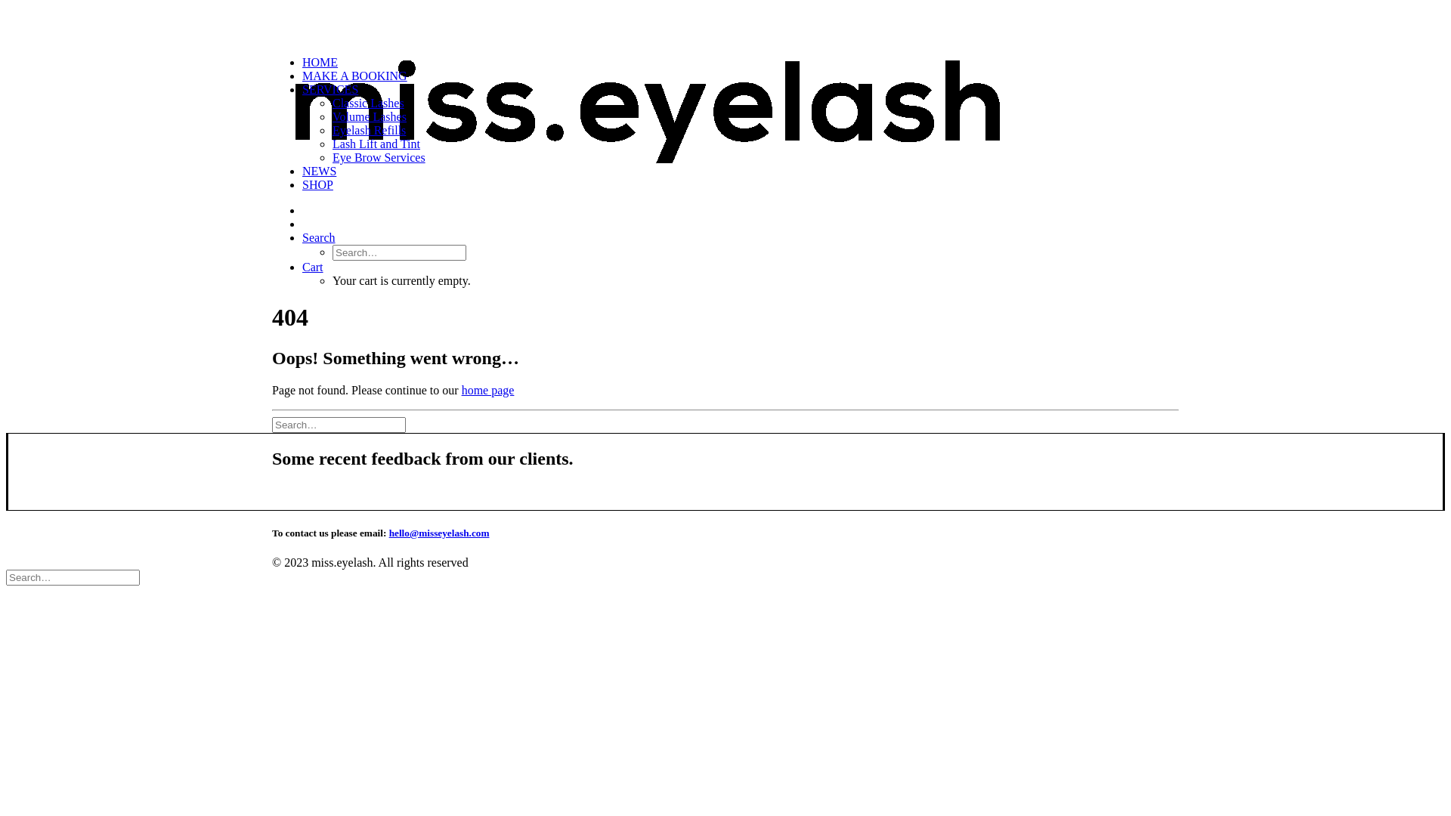 The width and height of the screenshot is (1451, 816). Describe the element at coordinates (317, 184) in the screenshot. I see `SHOP` at that location.